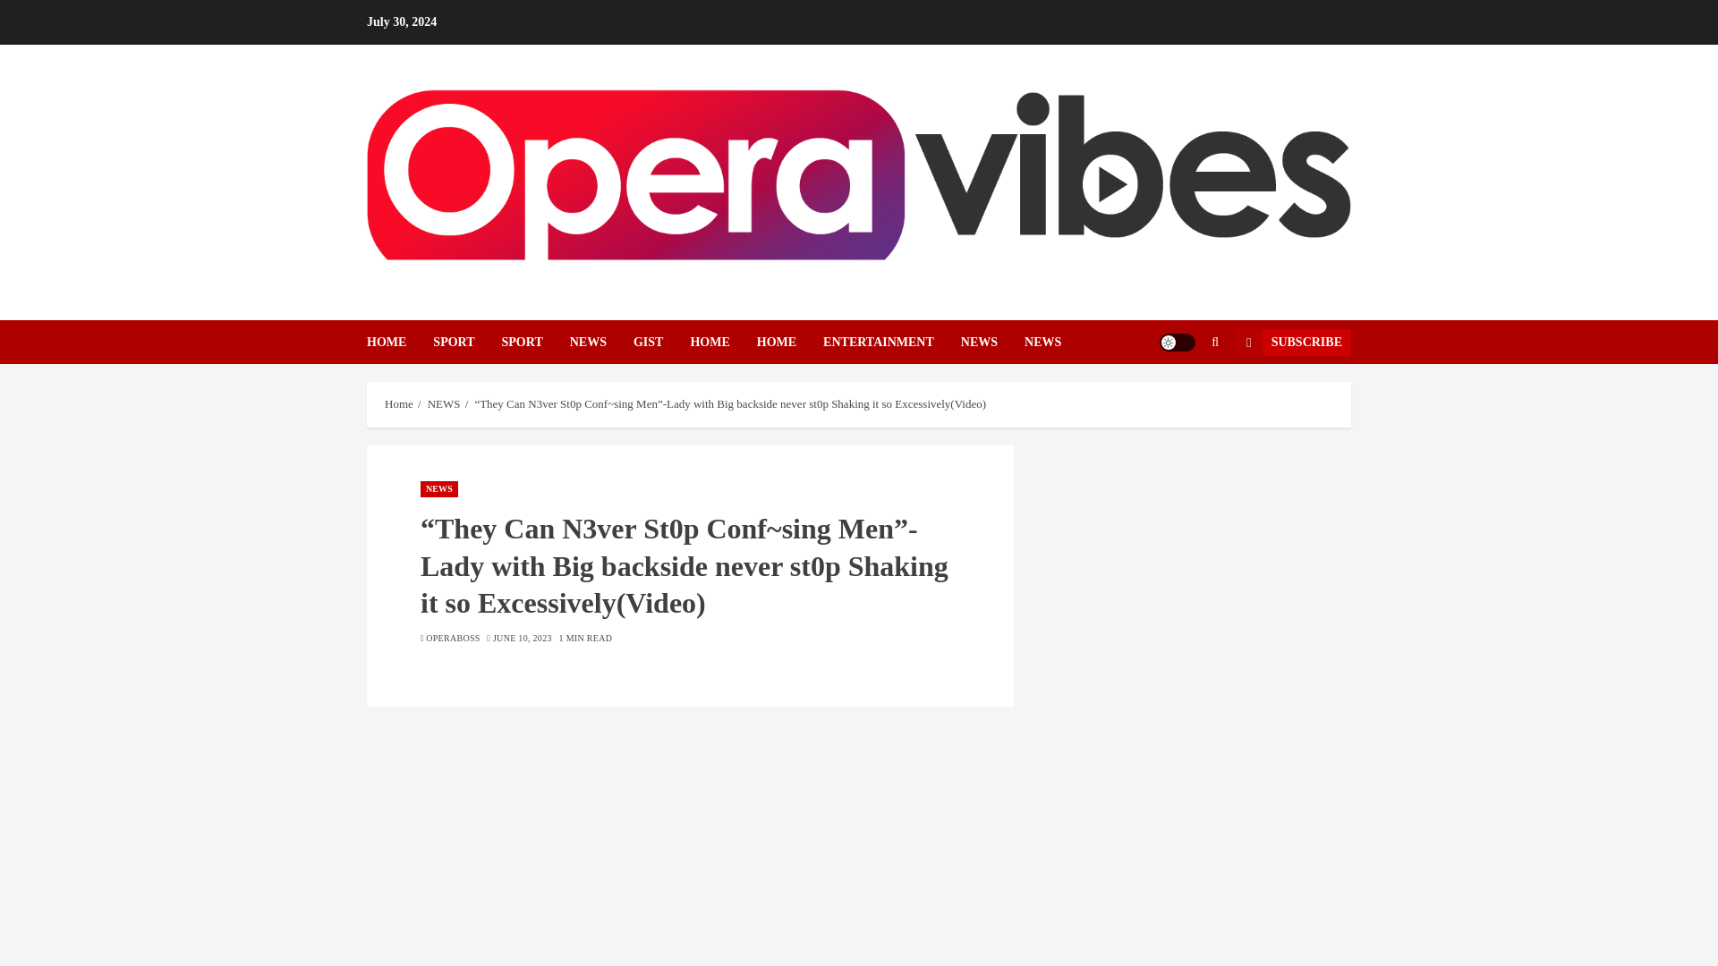 The image size is (1718, 966). Describe the element at coordinates (444, 404) in the screenshot. I see `NEWS` at that location.